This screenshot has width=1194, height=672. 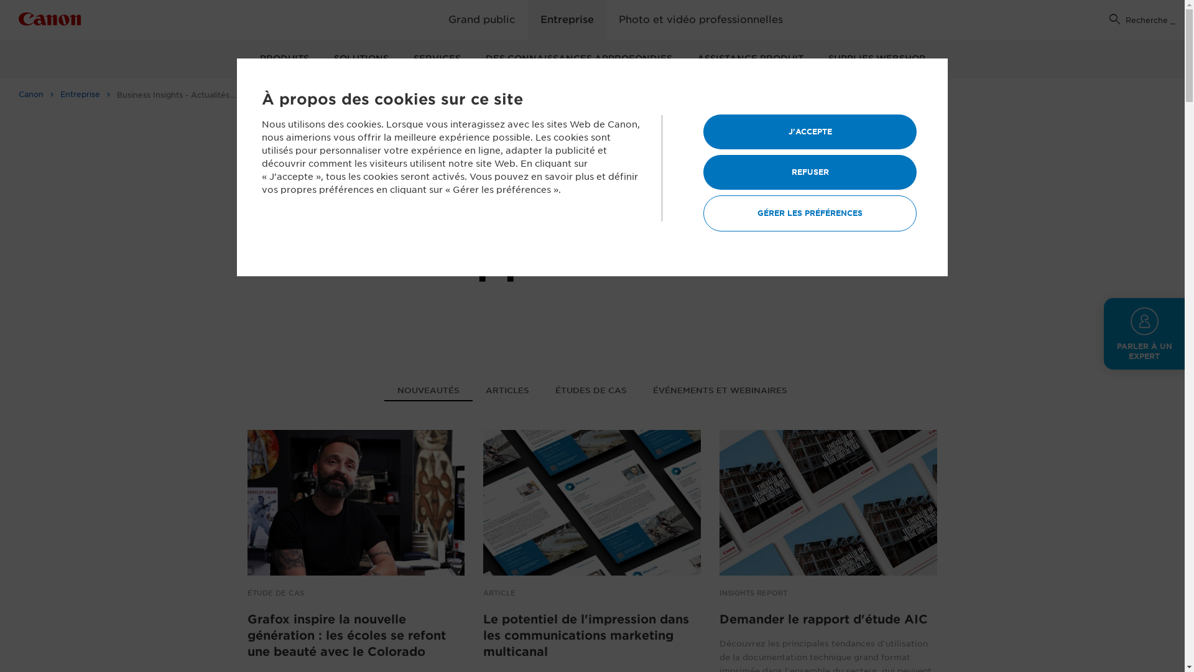 I want to click on REFUSER, so click(x=810, y=172).